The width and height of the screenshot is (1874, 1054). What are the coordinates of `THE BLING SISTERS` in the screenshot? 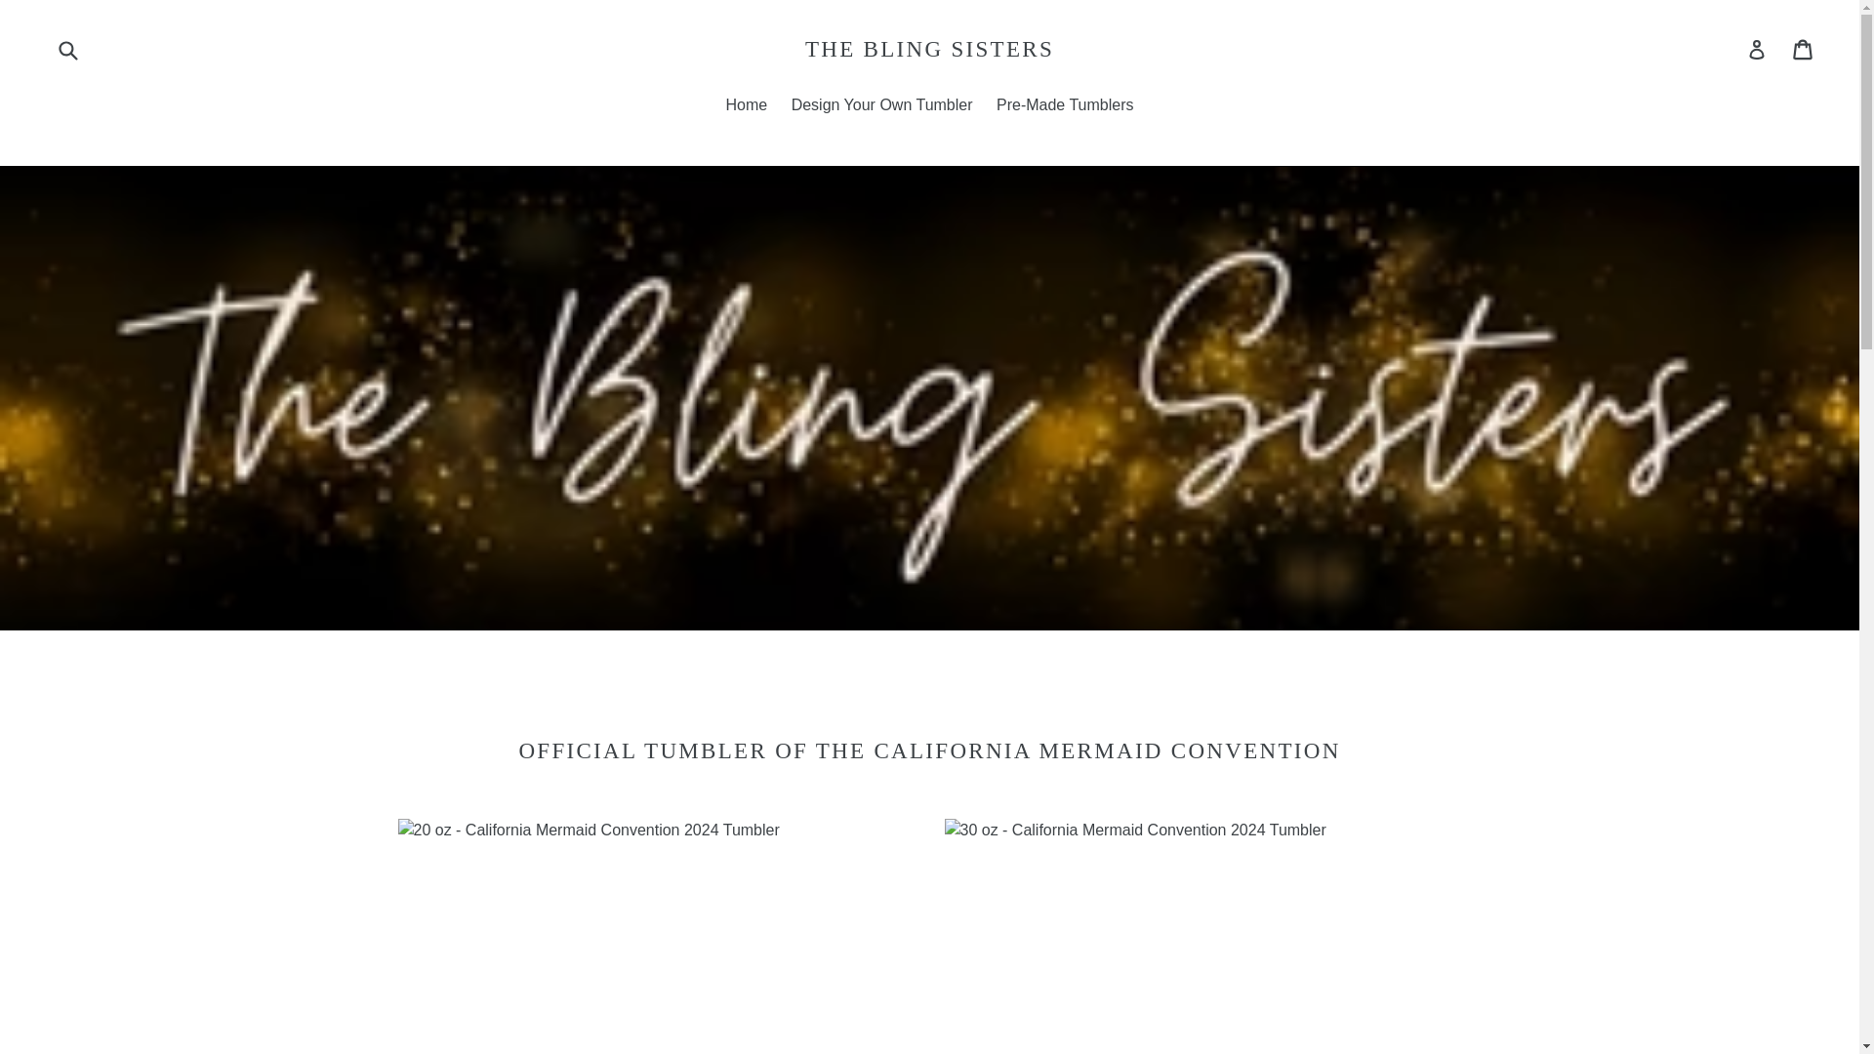 It's located at (929, 49).